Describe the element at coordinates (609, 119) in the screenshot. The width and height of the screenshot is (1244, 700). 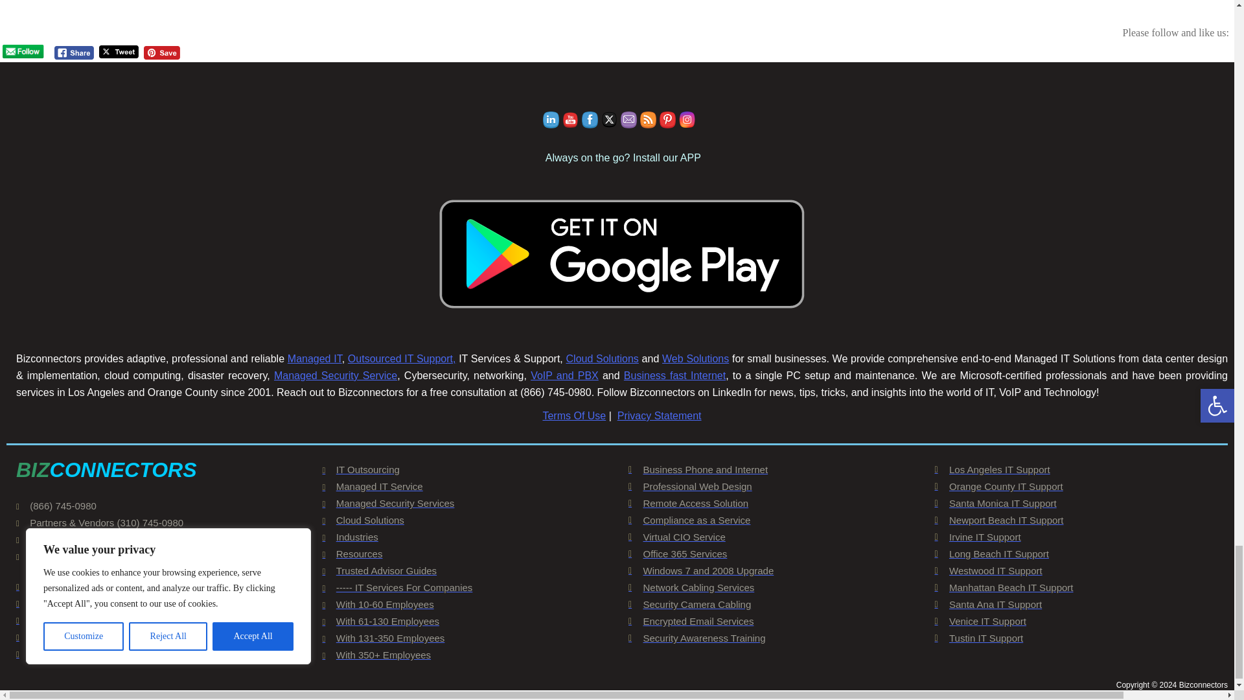
I see `Twitter` at that location.